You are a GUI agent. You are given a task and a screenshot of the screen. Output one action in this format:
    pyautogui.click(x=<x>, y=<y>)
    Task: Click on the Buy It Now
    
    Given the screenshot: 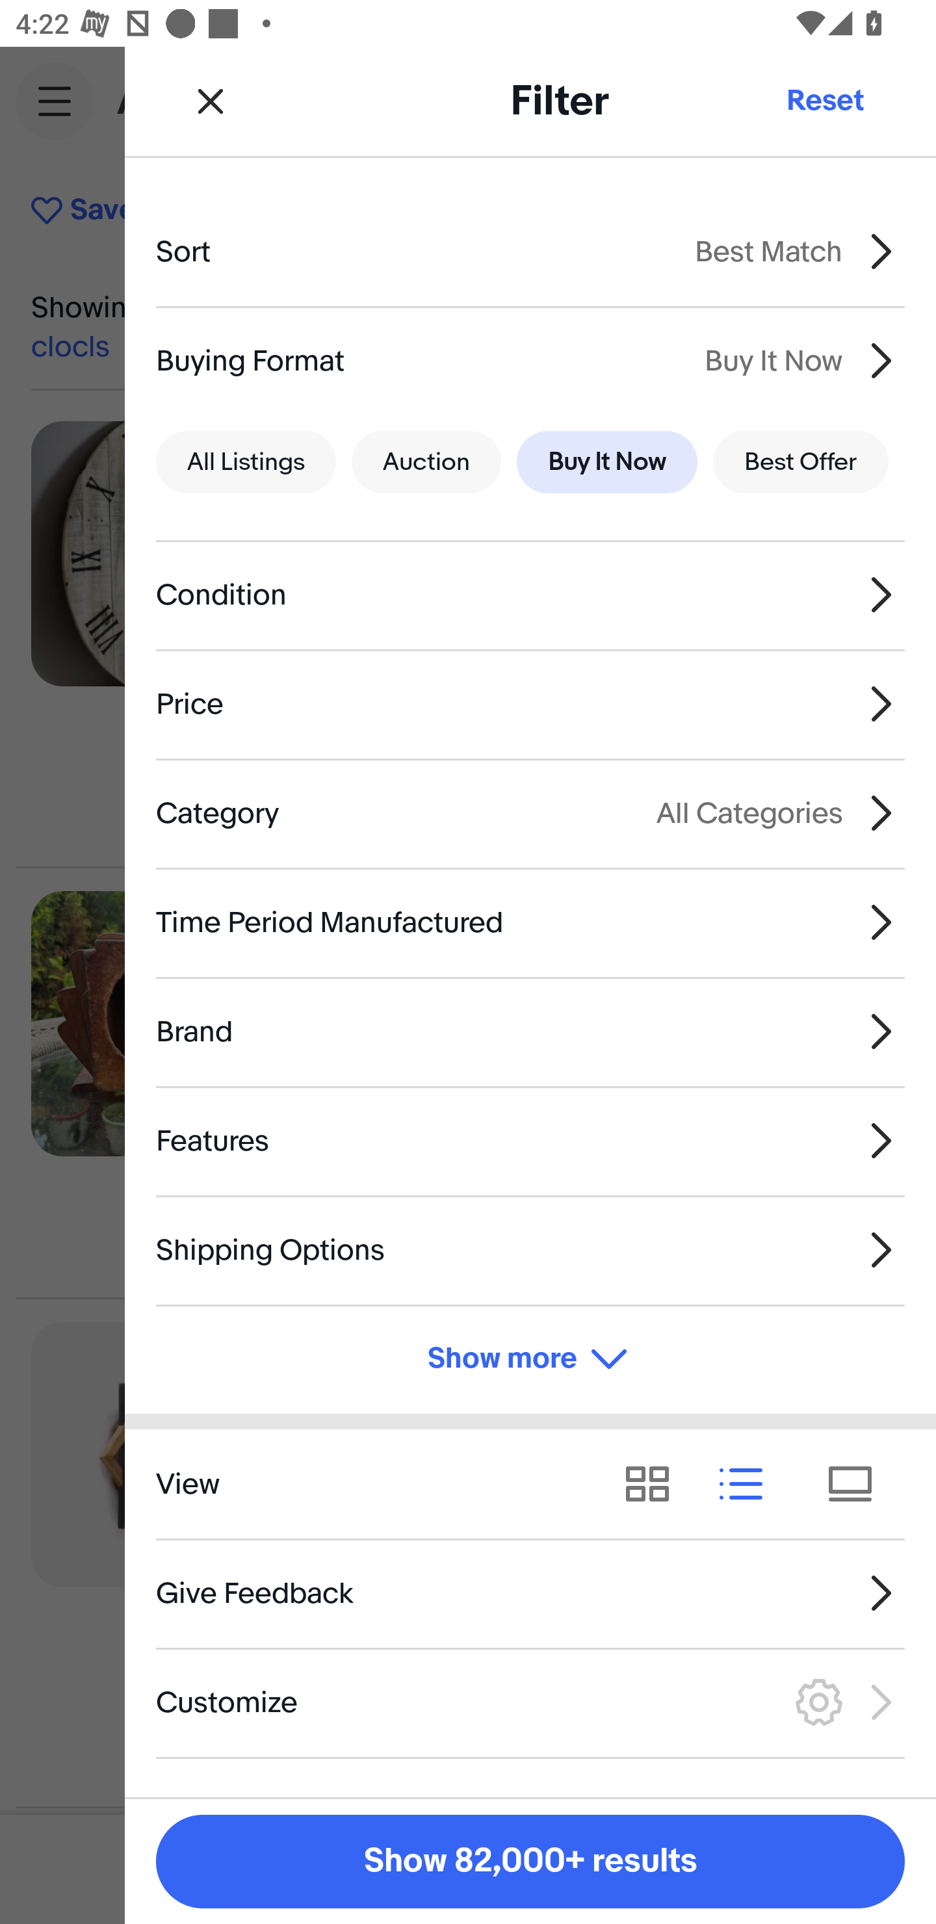 What is the action you would take?
    pyautogui.click(x=606, y=463)
    